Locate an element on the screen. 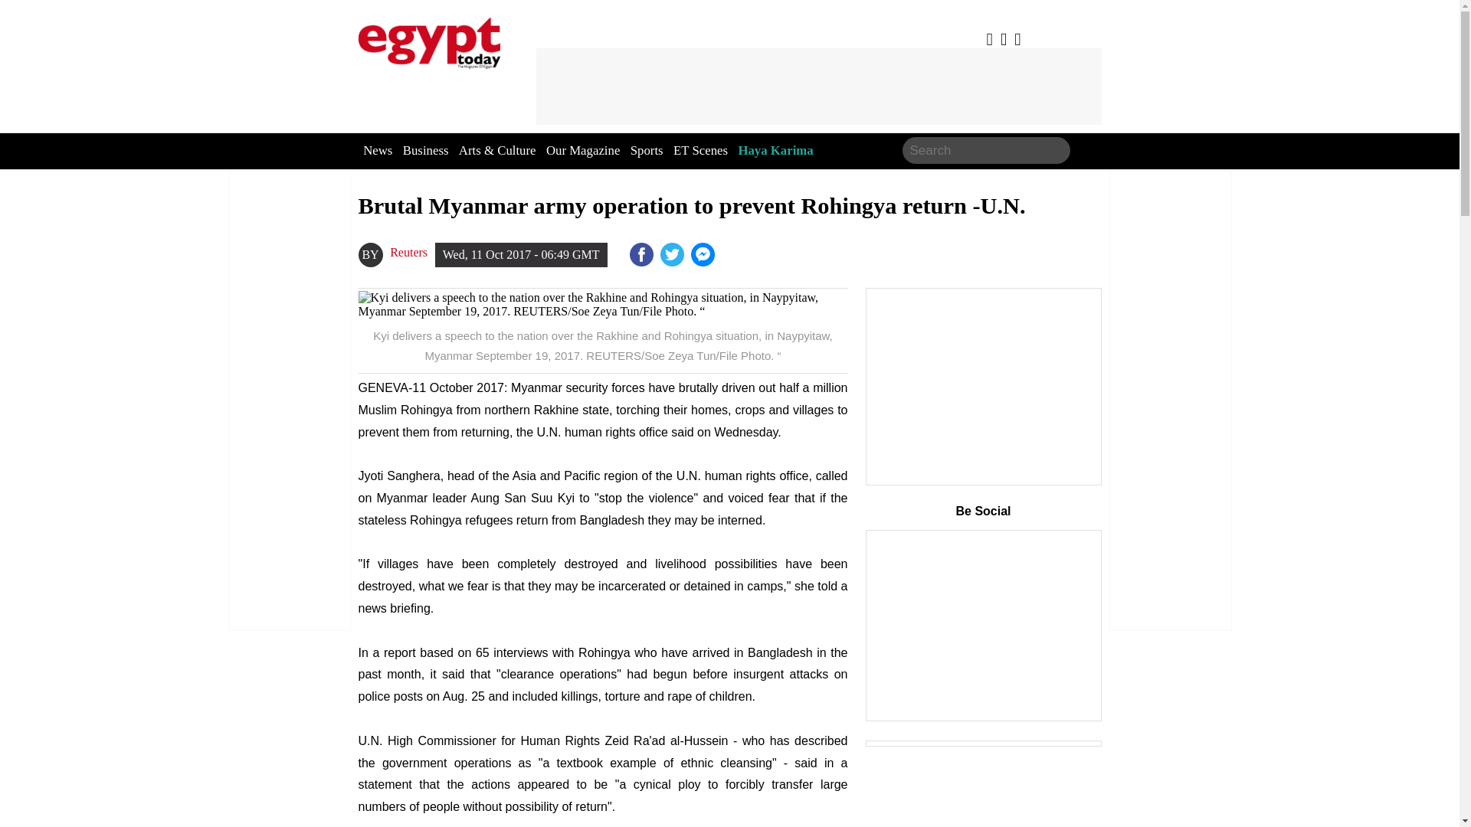  Our Magazine is located at coordinates (582, 151).